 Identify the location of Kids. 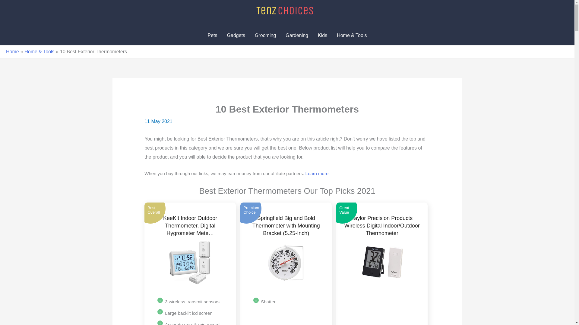
(322, 36).